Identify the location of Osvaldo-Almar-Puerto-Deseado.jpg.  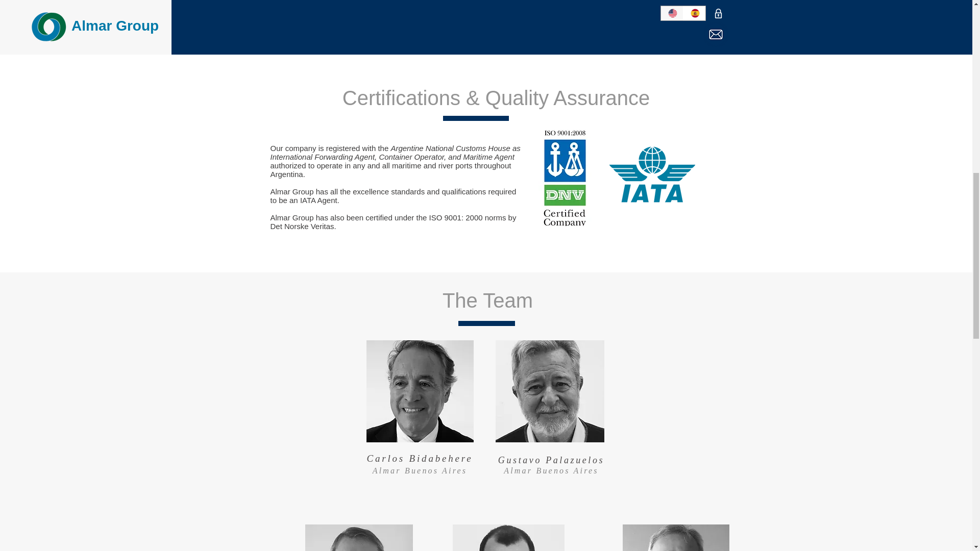
(676, 538).